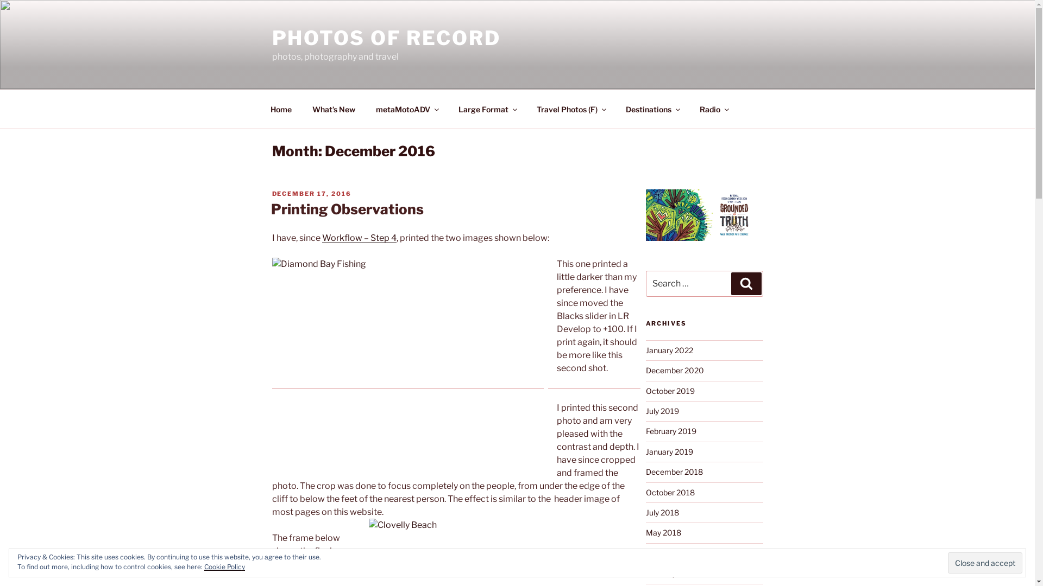 The height and width of the screenshot is (586, 1043). What do you see at coordinates (714, 109) in the screenshot?
I see `Radio` at bounding box center [714, 109].